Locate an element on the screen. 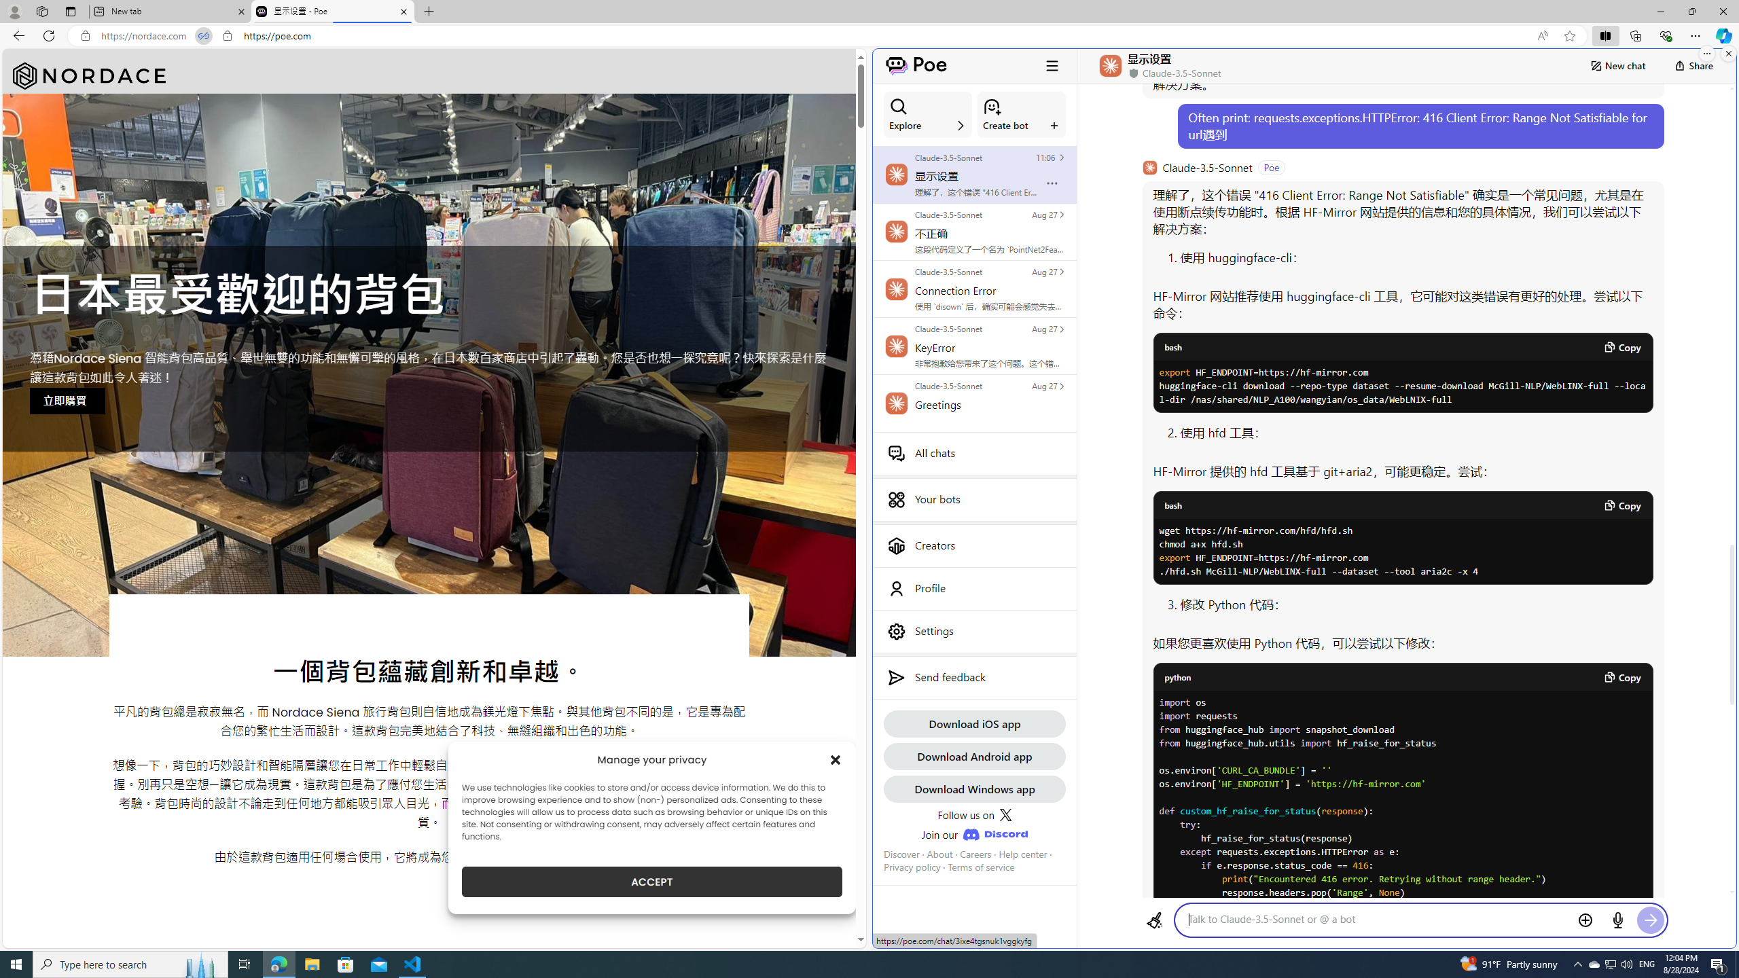 Image resolution: width=1739 pixels, height=978 pixels. Class: FollowTwitterLink_twitterIconBlack__SS_7V is located at coordinates (1005, 815).